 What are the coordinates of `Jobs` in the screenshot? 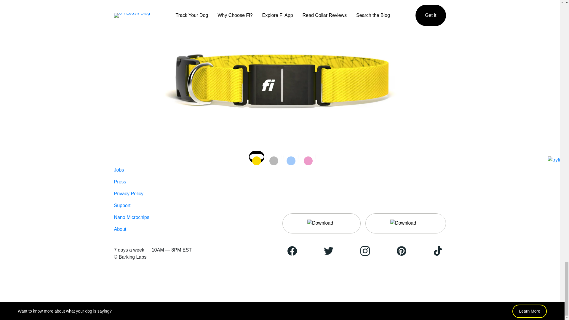 It's located at (119, 170).